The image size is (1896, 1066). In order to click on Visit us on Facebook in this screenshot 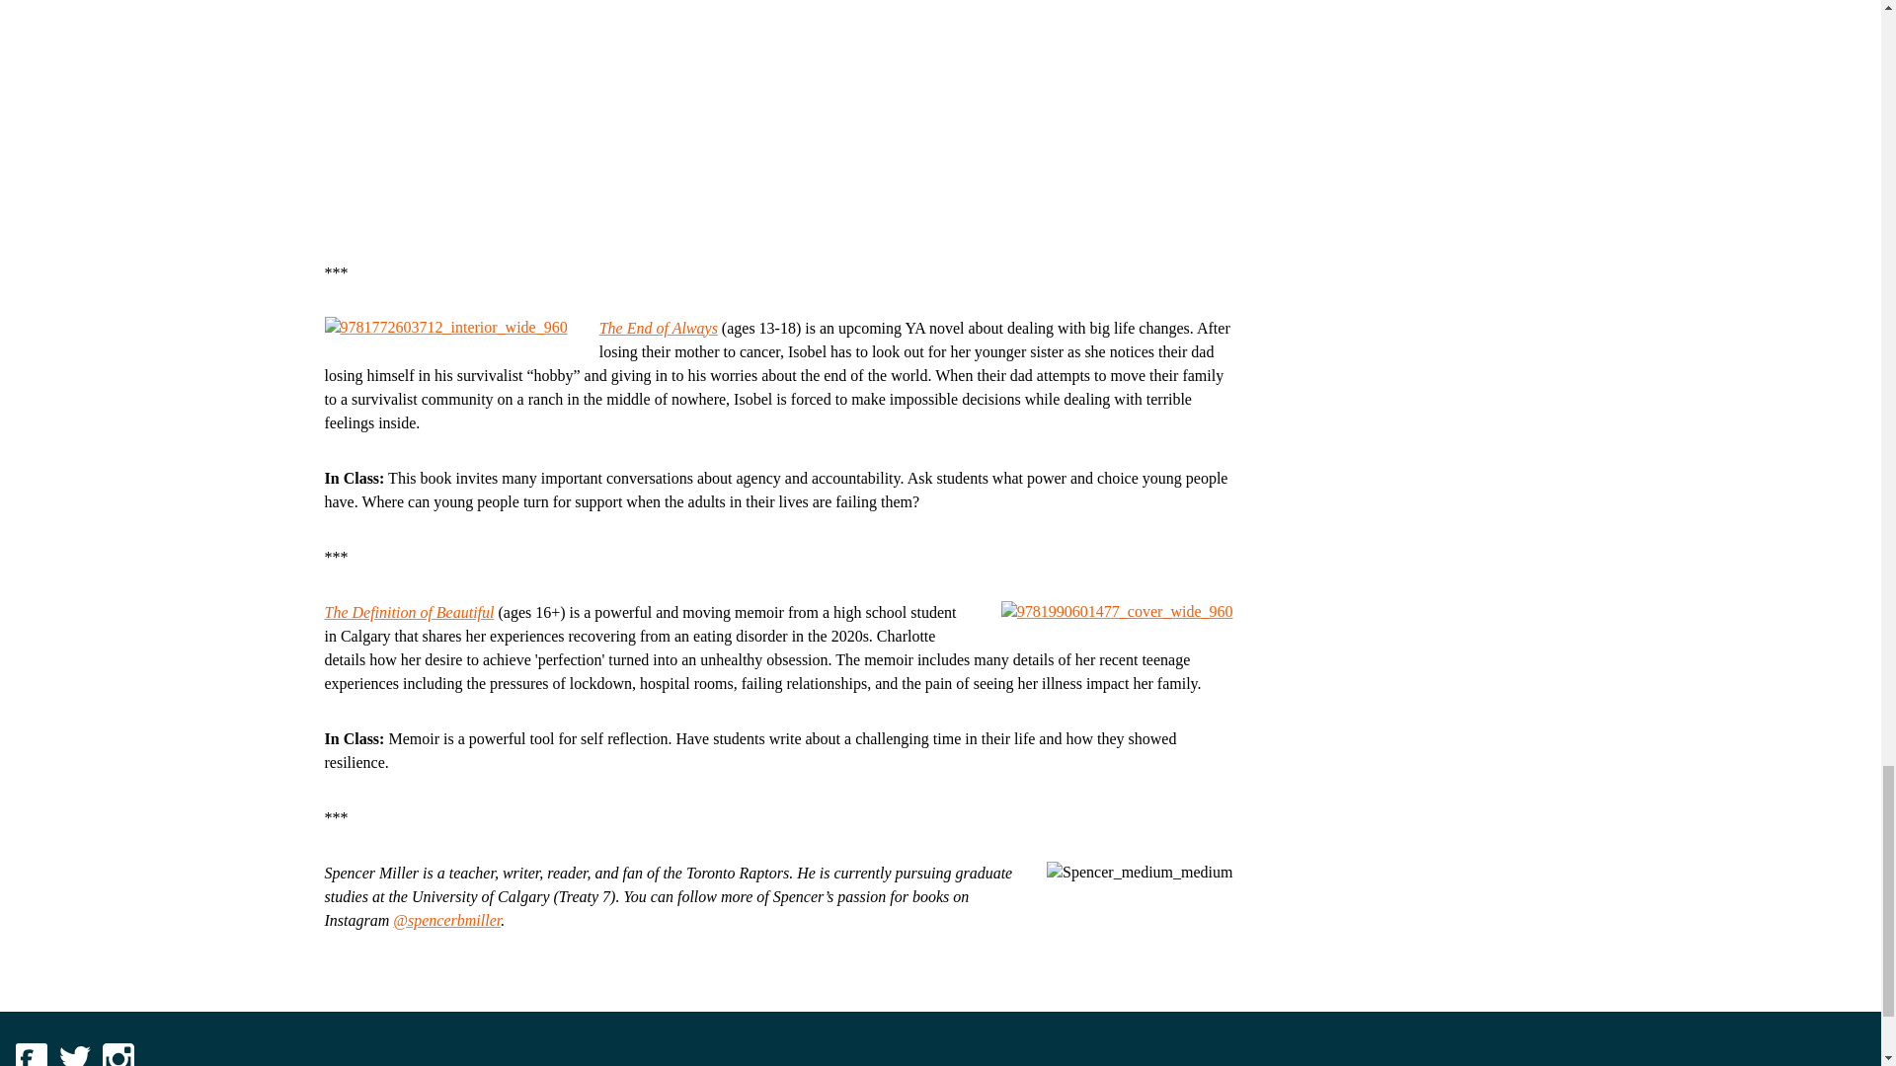, I will do `click(32, 1054)`.